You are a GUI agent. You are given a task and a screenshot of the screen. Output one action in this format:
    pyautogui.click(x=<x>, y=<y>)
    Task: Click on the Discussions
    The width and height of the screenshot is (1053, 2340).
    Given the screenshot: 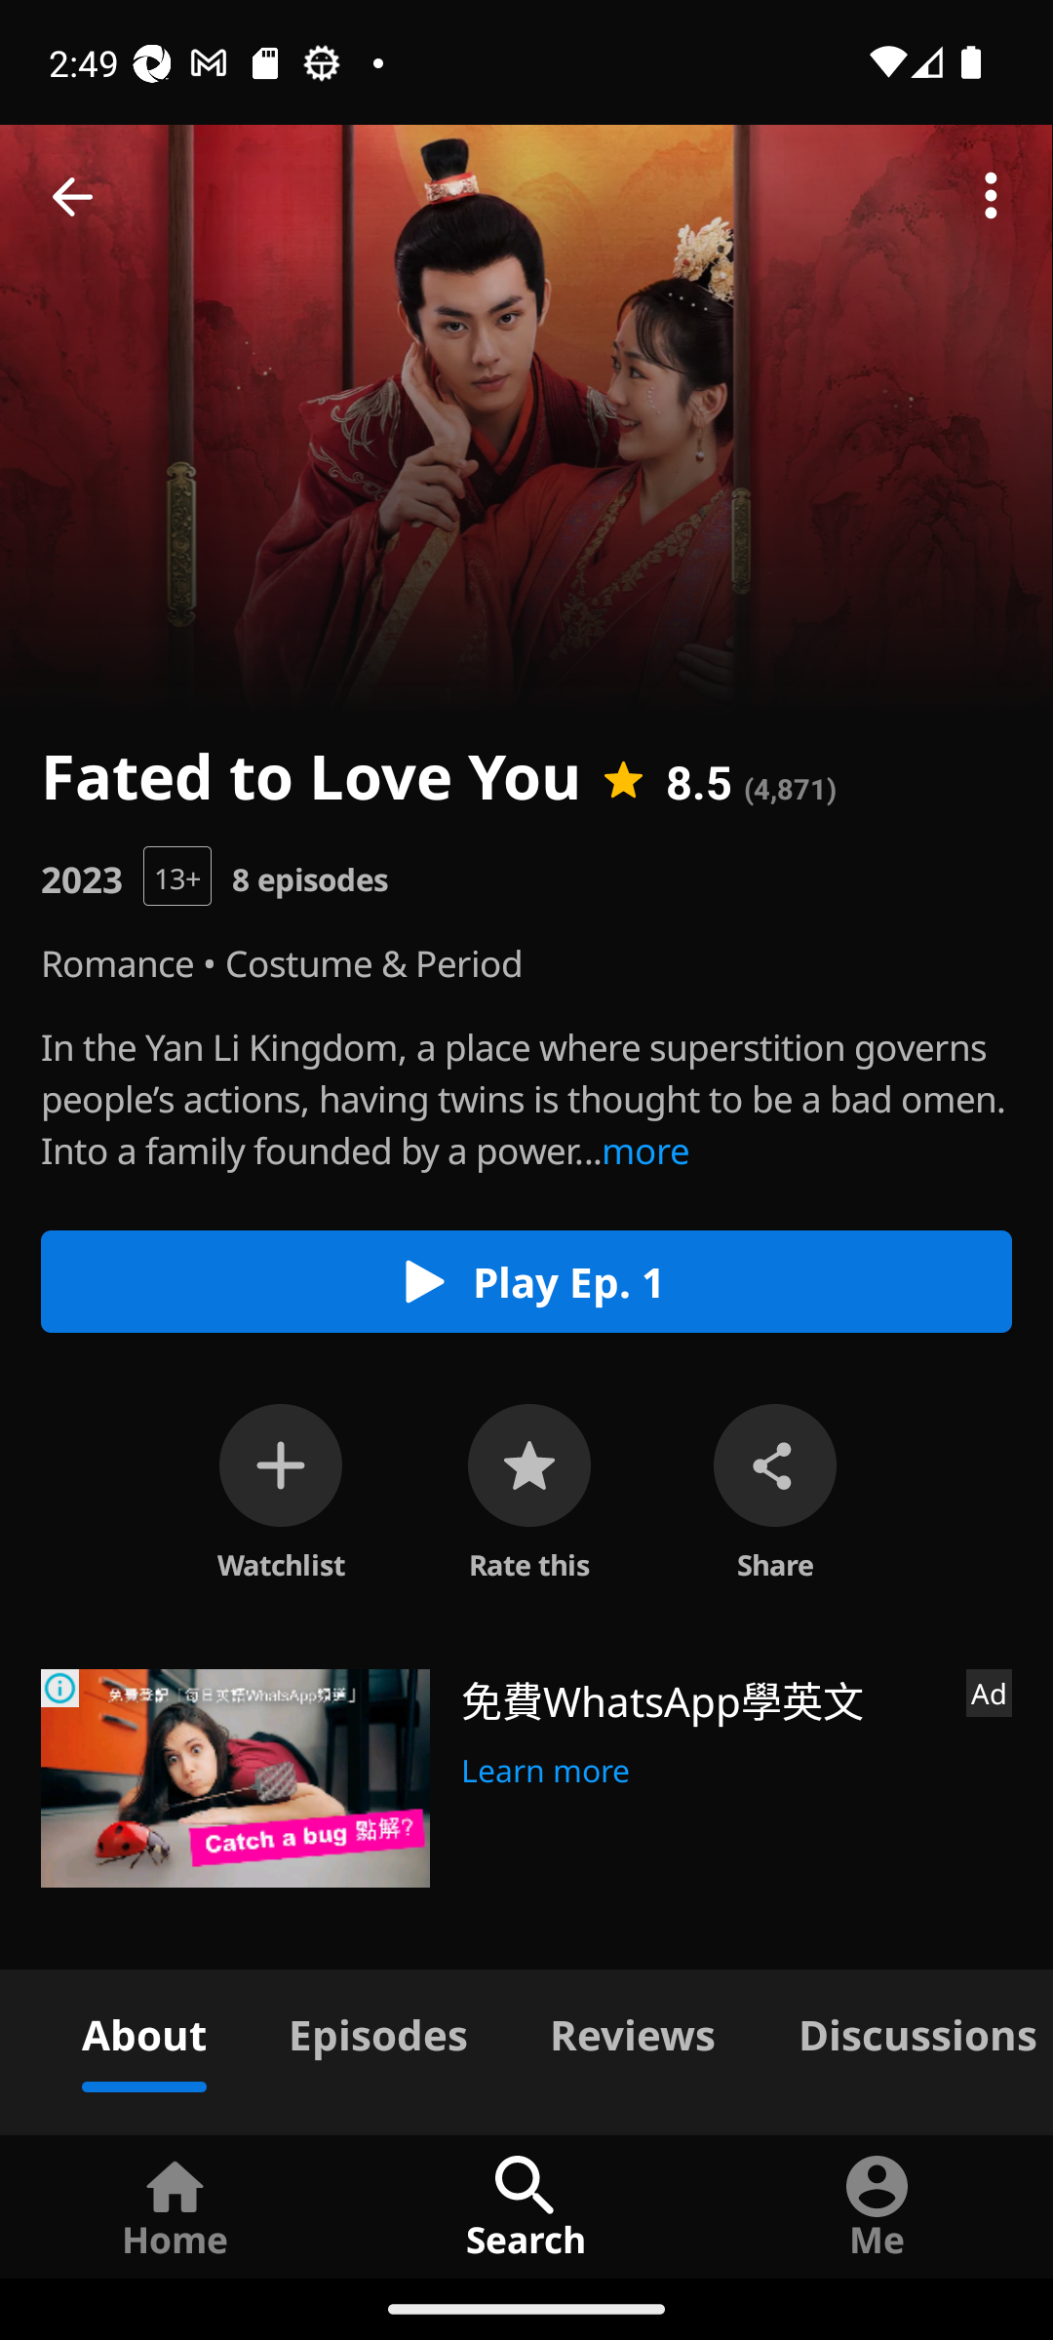 What is the action you would take?
    pyautogui.click(x=905, y=2030)
    